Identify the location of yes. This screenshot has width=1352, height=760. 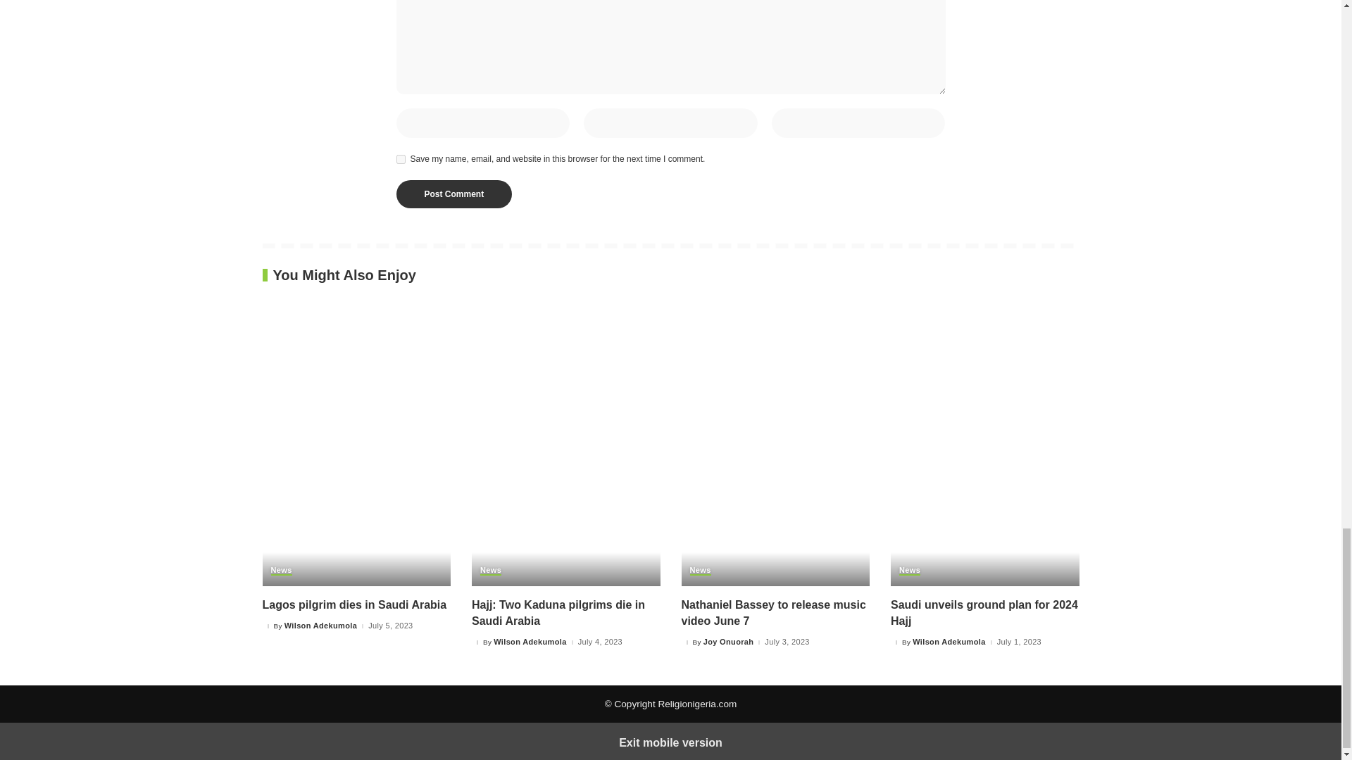
(400, 159).